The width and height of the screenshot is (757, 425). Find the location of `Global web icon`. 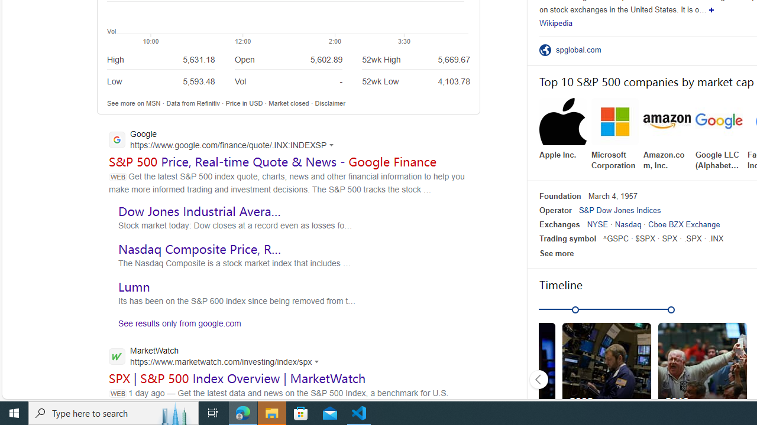

Global web icon is located at coordinates (117, 356).